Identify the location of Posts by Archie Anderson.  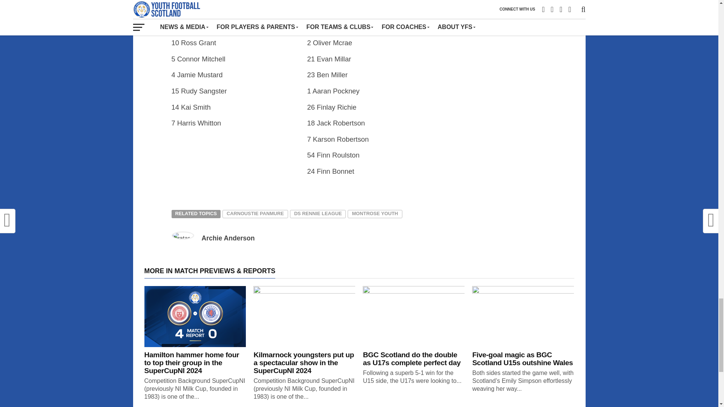
(228, 238).